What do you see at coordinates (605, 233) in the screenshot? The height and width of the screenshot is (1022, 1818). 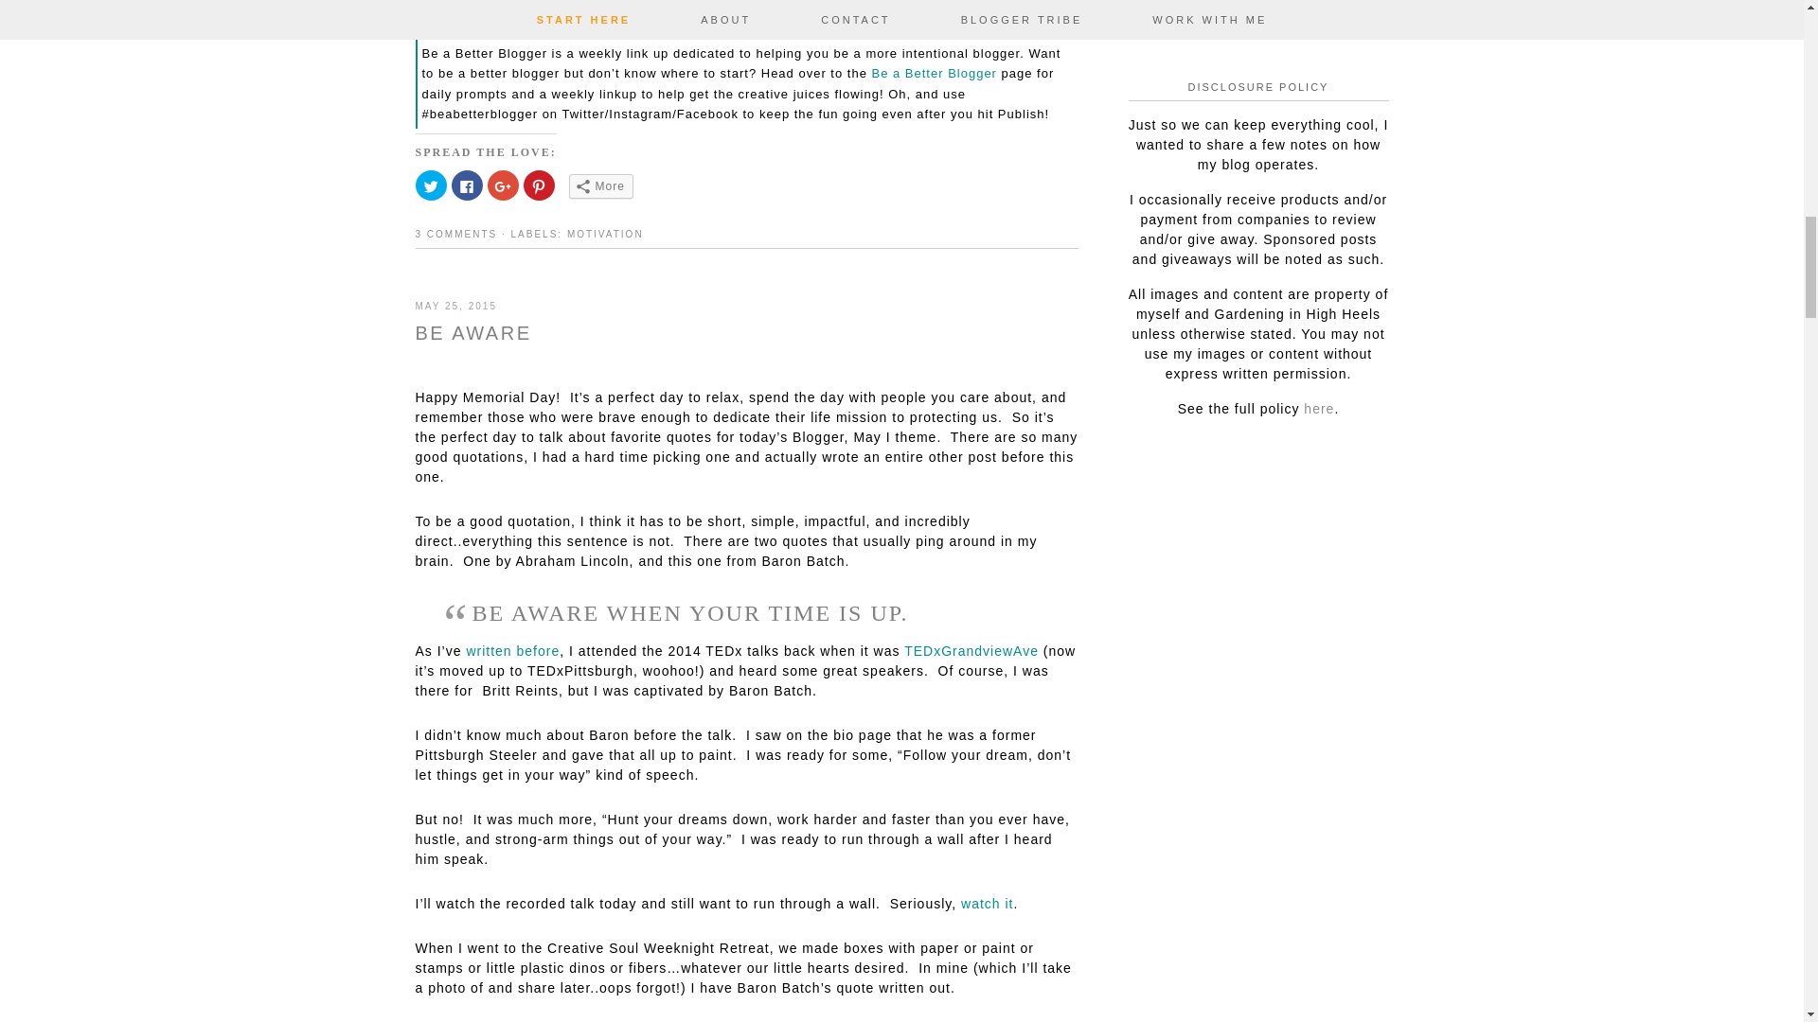 I see `MOTIVATION` at bounding box center [605, 233].